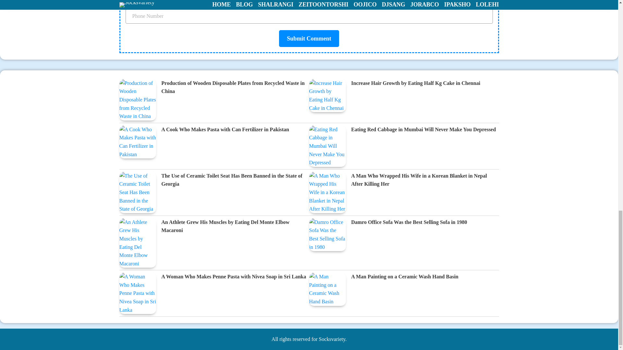 The width and height of the screenshot is (623, 350). What do you see at coordinates (225, 130) in the screenshot?
I see `A Cook Who Makes Pasta with Can Fertilizer in Pakistan` at bounding box center [225, 130].